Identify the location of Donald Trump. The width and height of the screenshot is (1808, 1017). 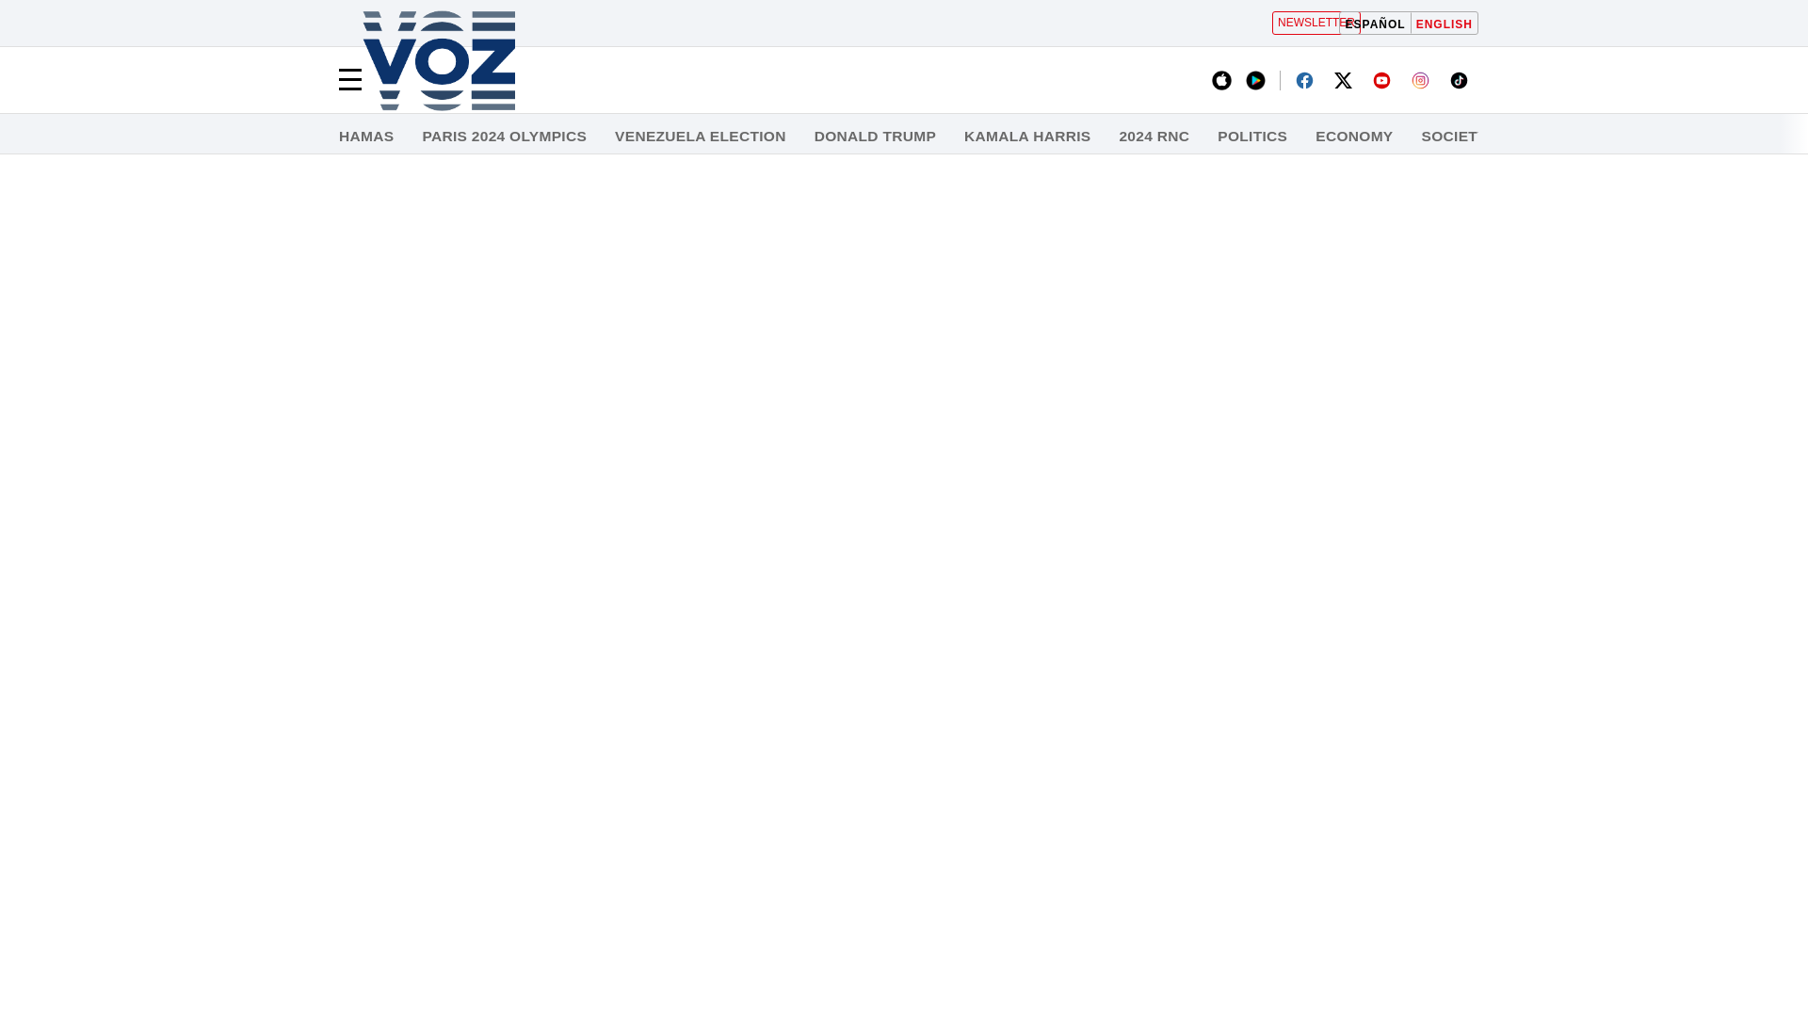
(876, 137).